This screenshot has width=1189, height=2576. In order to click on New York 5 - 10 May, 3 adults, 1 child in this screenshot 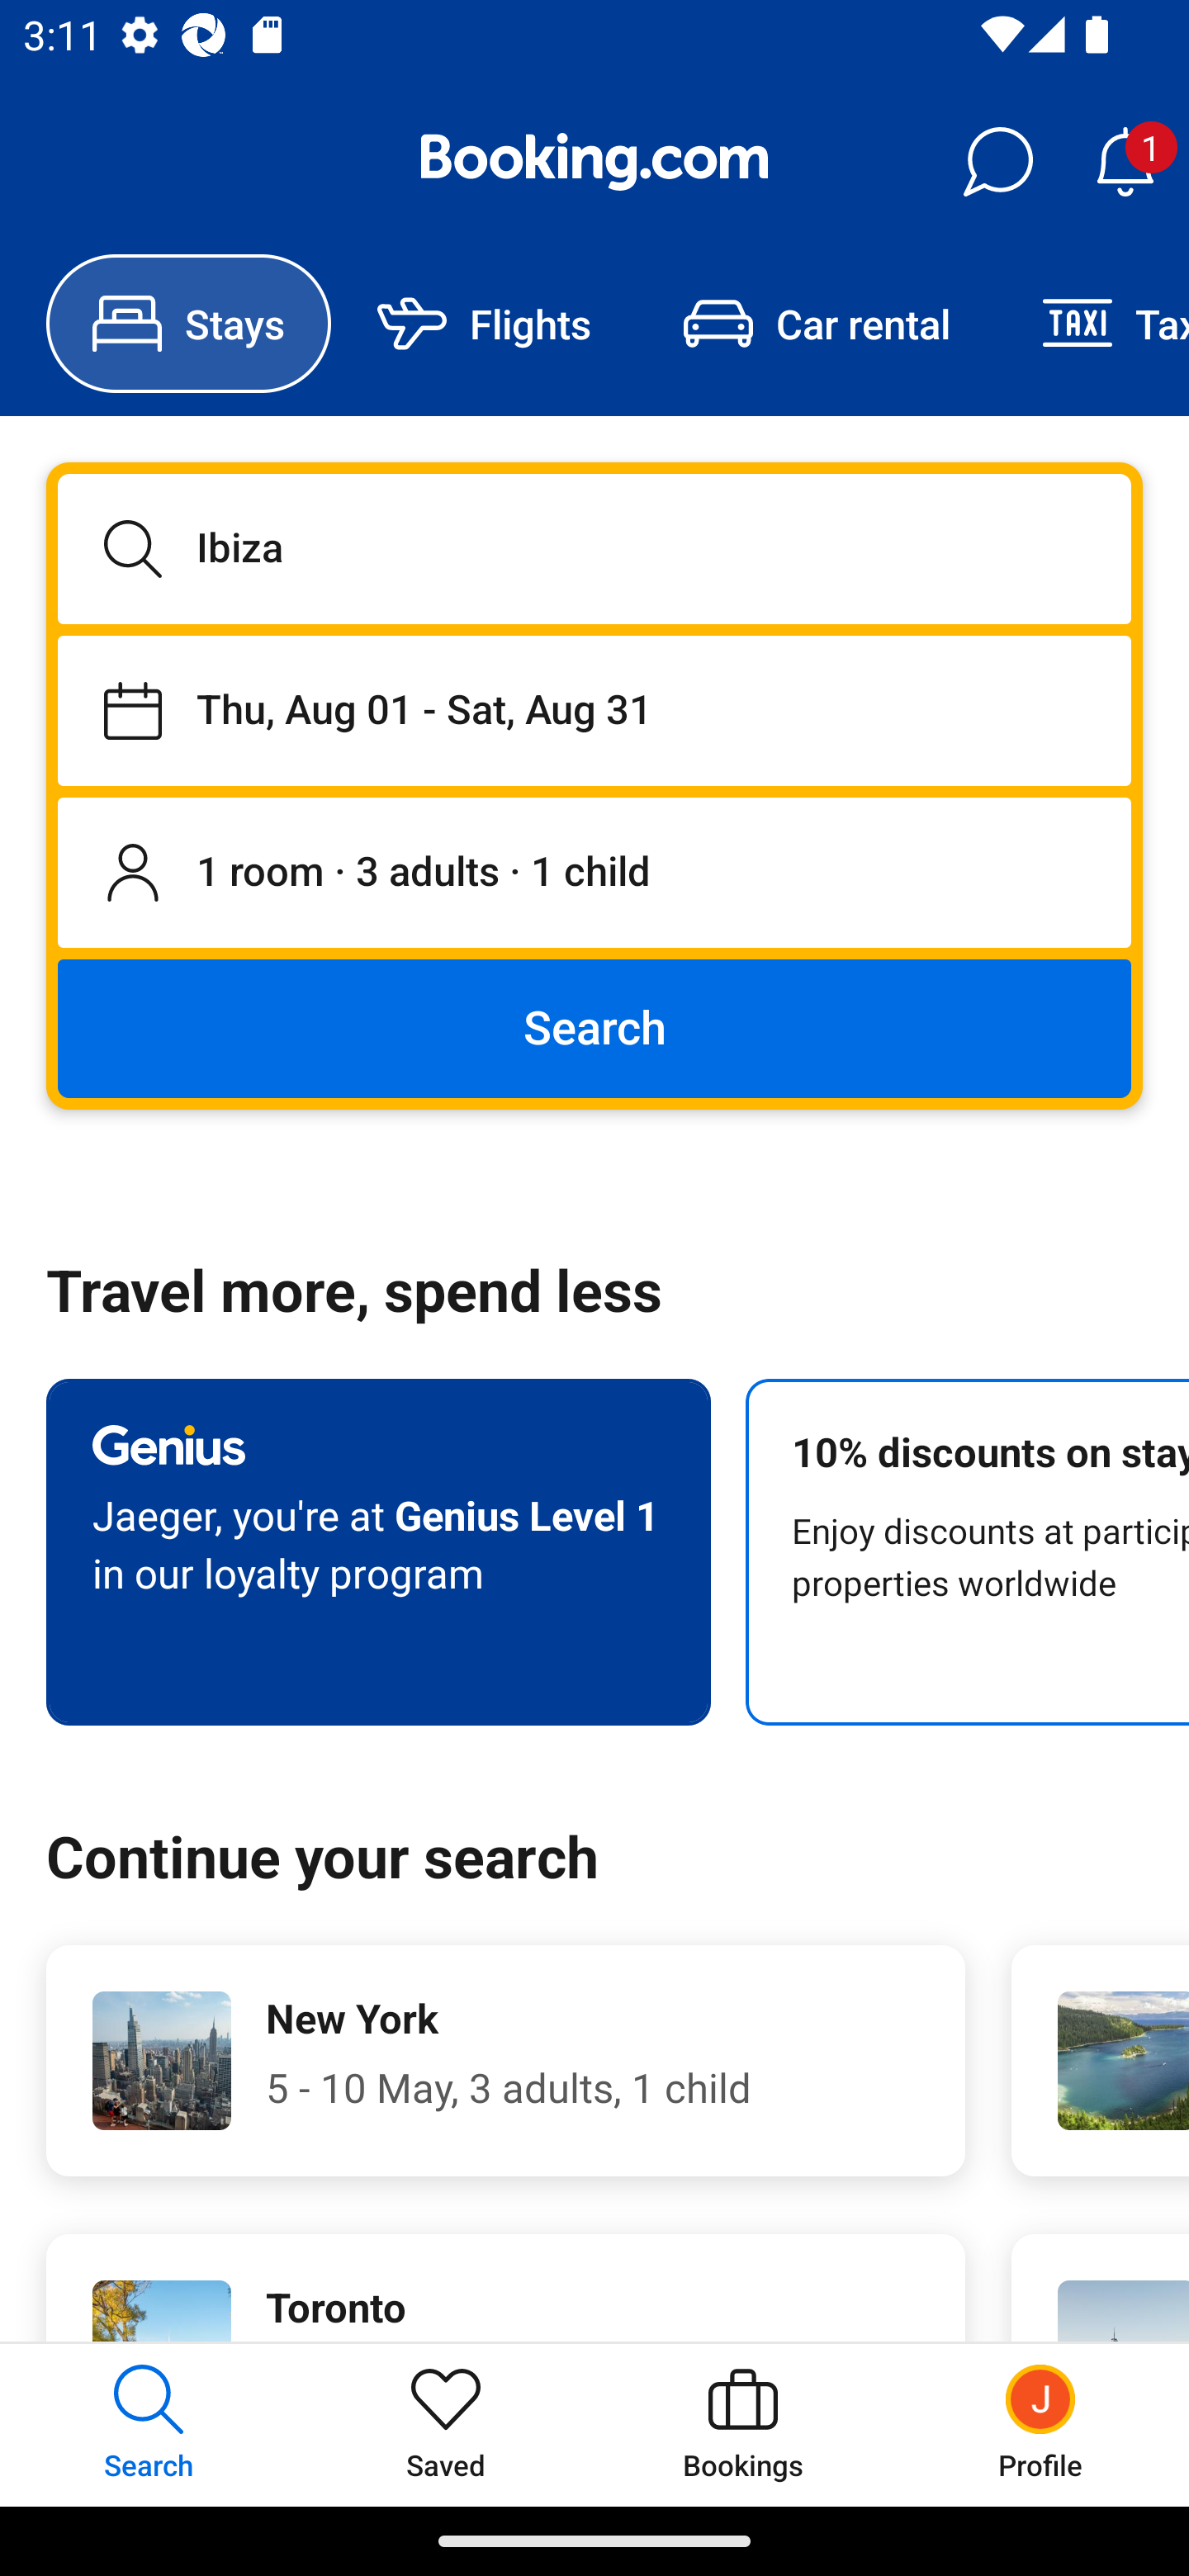, I will do `click(505, 2061)`.